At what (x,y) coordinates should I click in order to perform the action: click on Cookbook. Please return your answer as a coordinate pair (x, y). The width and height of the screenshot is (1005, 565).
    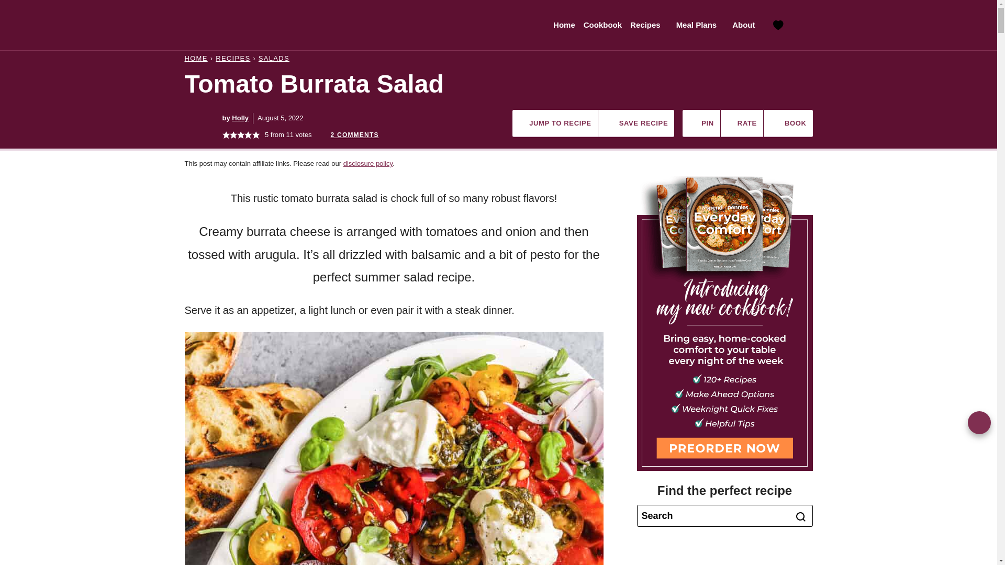
    Looking at the image, I should click on (603, 25).